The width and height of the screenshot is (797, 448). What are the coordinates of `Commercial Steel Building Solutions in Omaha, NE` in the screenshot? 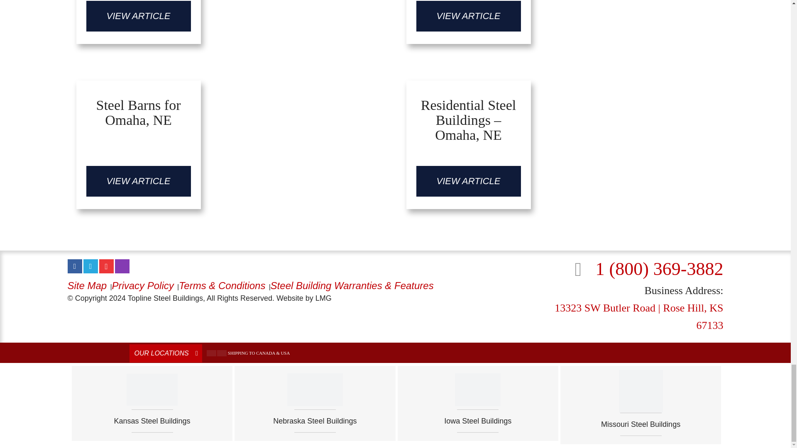 It's located at (560, 27).